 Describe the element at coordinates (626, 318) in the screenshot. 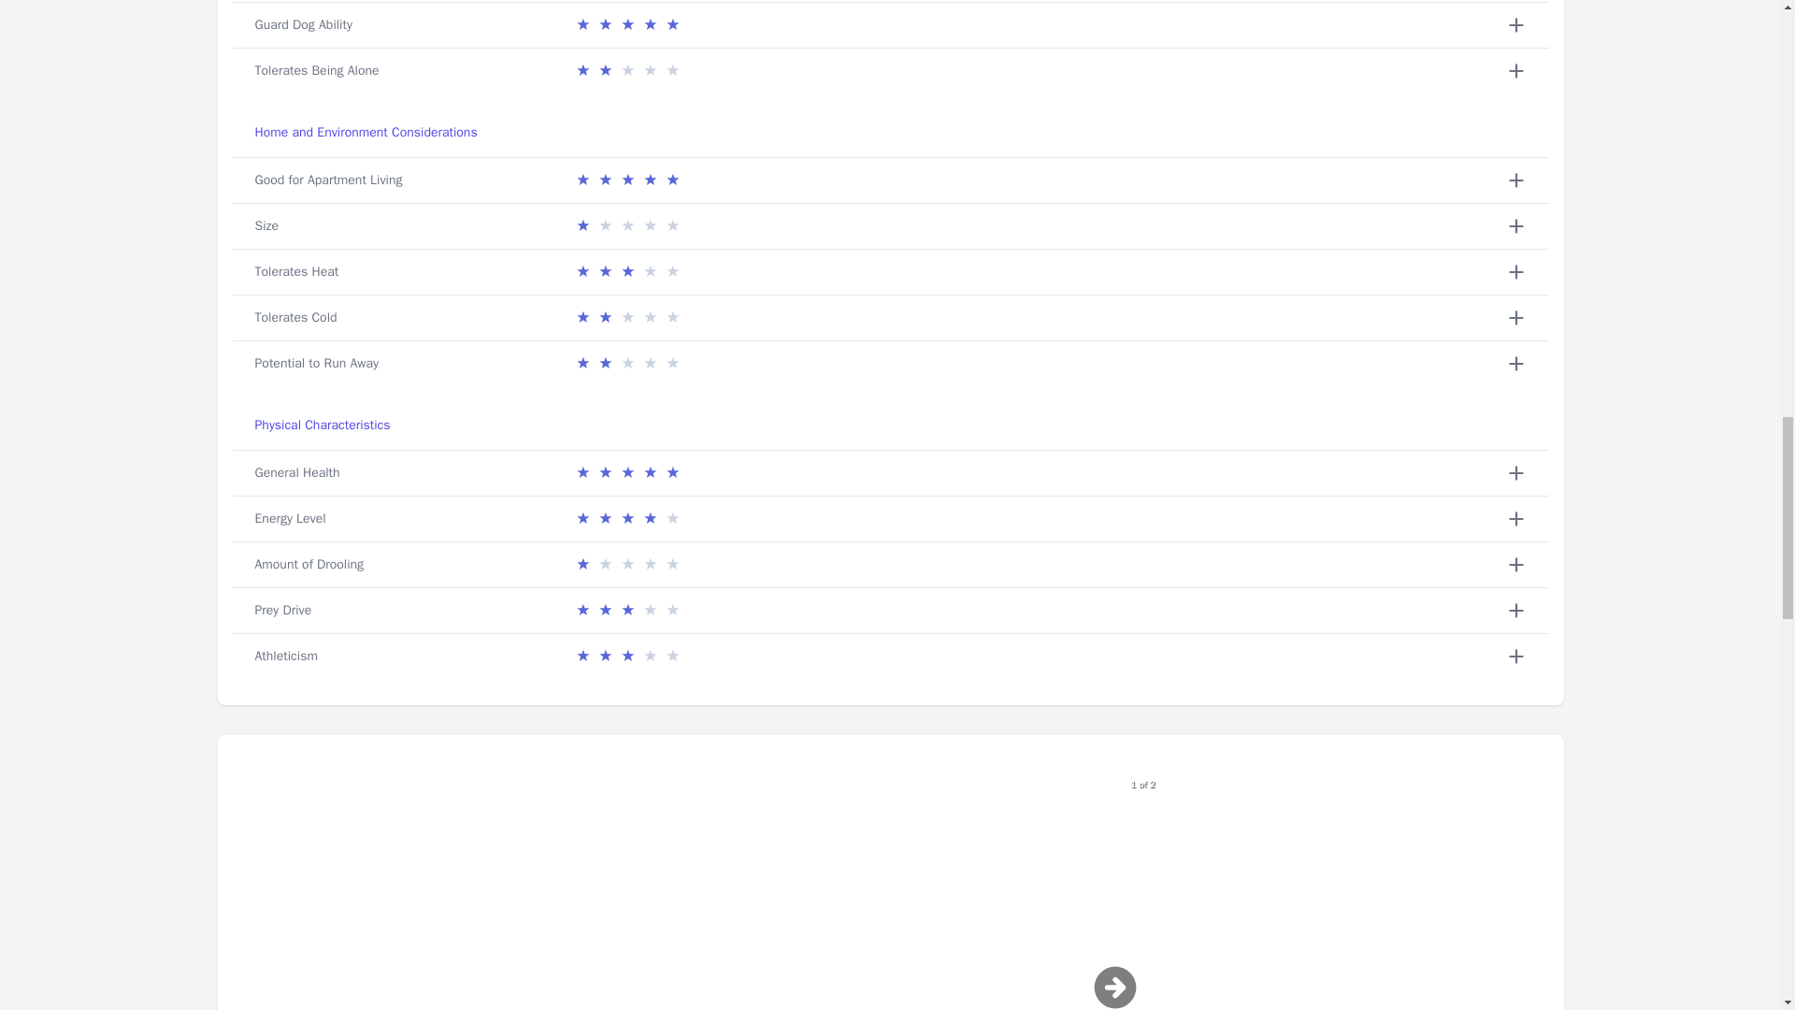

I see `2 Stars` at that location.